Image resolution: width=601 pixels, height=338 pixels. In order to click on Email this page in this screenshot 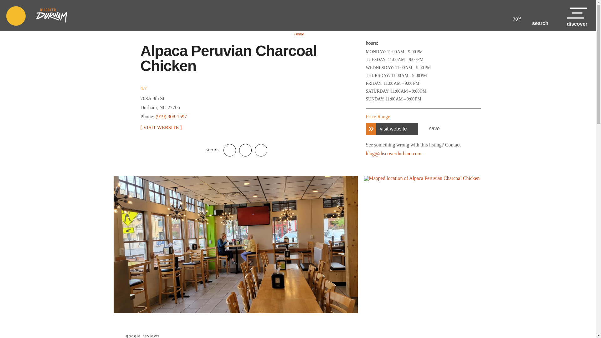, I will do `click(261, 150)`.